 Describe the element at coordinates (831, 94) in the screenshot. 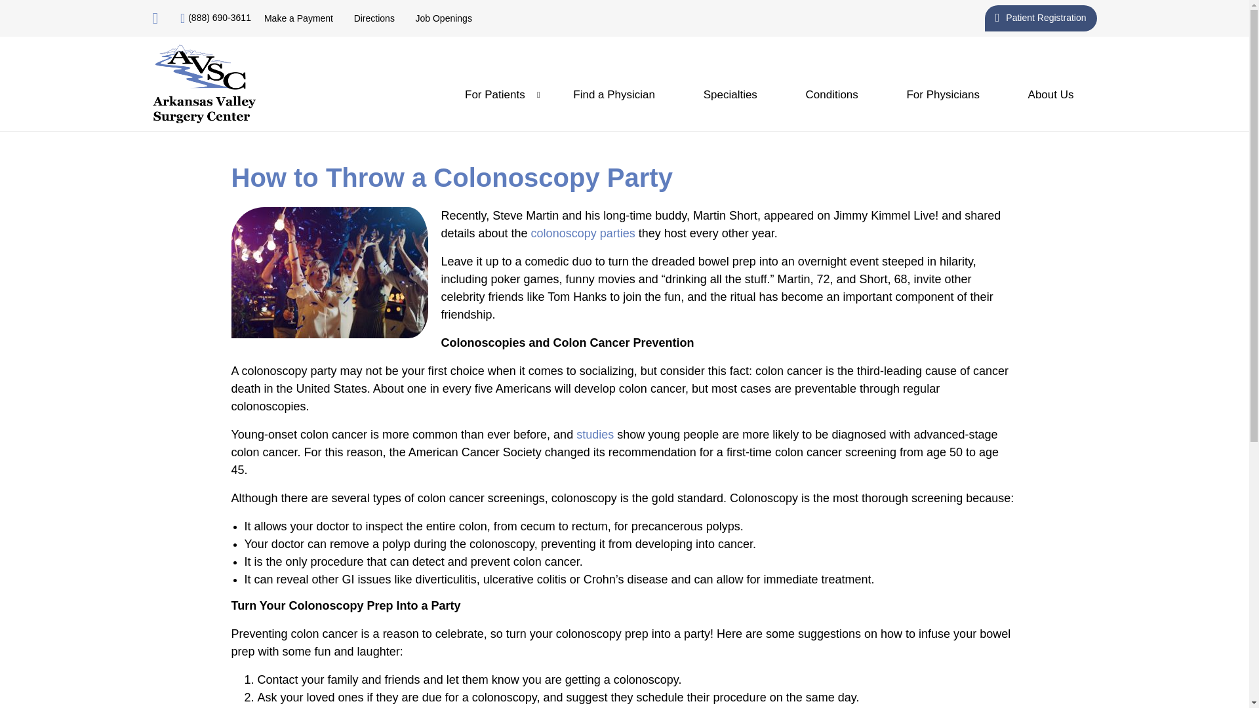

I see `Conditions` at that location.